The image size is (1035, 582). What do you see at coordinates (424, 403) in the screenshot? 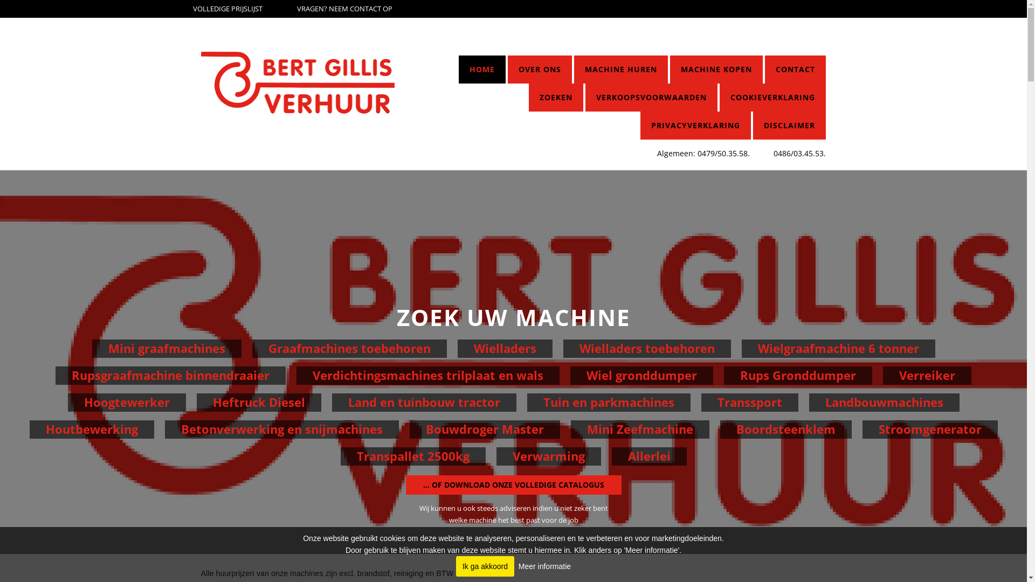
I see `Land en tuinbouw tractor` at bounding box center [424, 403].